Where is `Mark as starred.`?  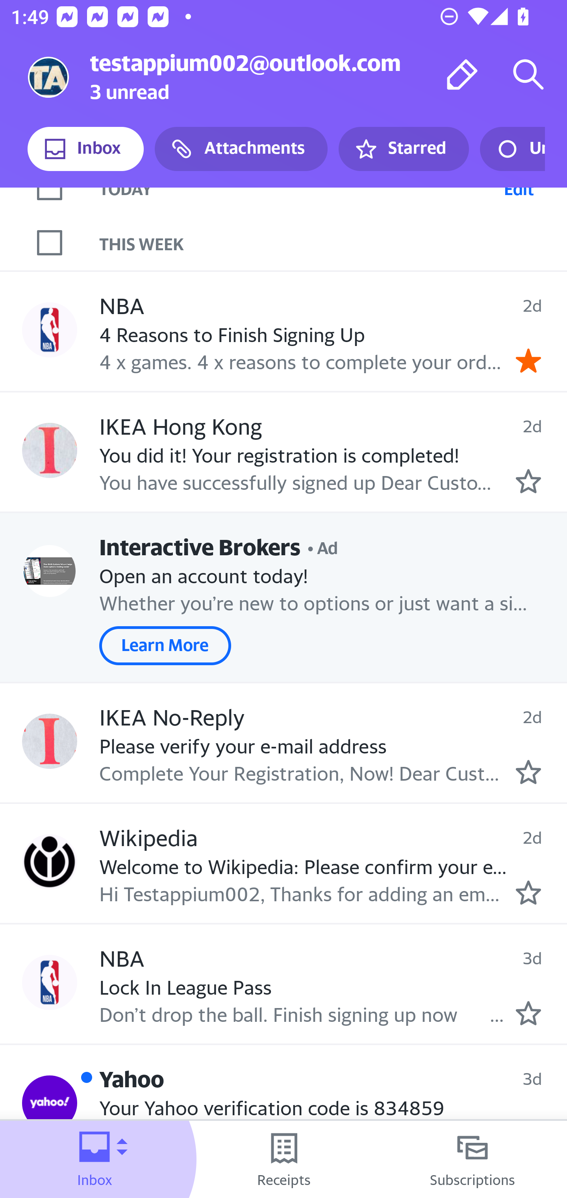
Mark as starred. is located at coordinates (528, 1013).